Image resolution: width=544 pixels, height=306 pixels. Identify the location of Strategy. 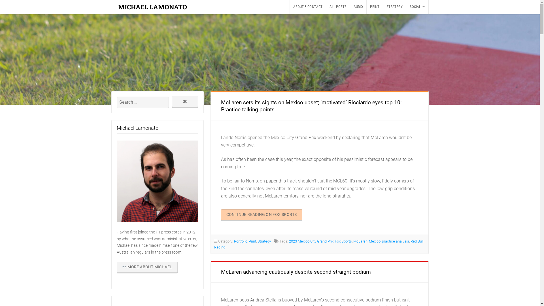
(264, 241).